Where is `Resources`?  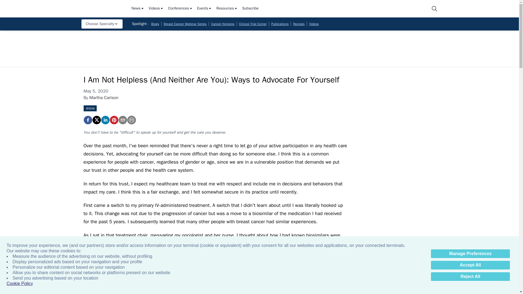 Resources is located at coordinates (227, 9).